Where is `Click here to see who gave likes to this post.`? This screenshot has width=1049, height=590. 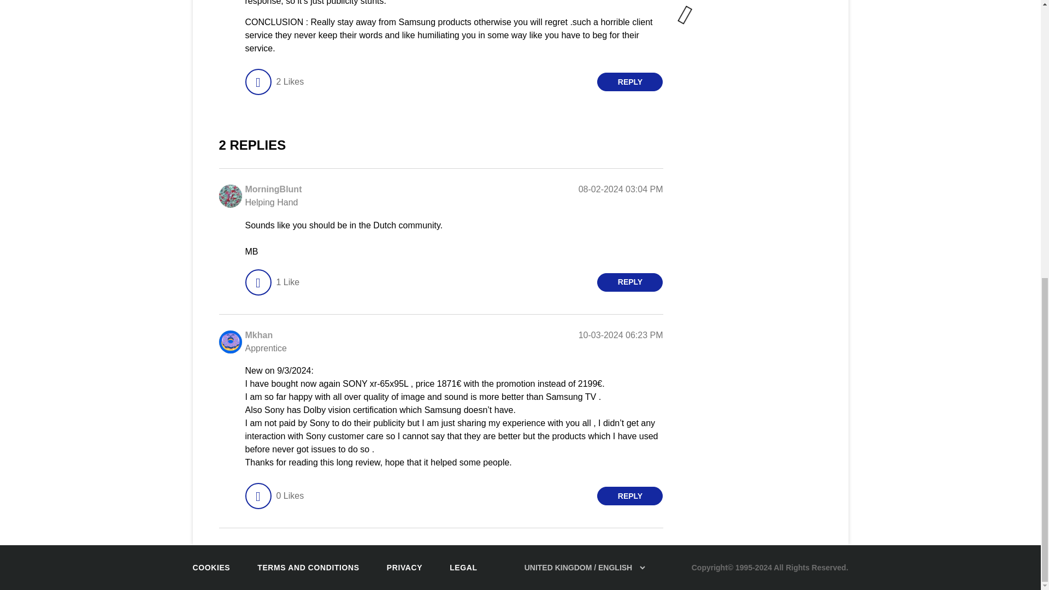 Click here to see who gave likes to this post. is located at coordinates (290, 82).